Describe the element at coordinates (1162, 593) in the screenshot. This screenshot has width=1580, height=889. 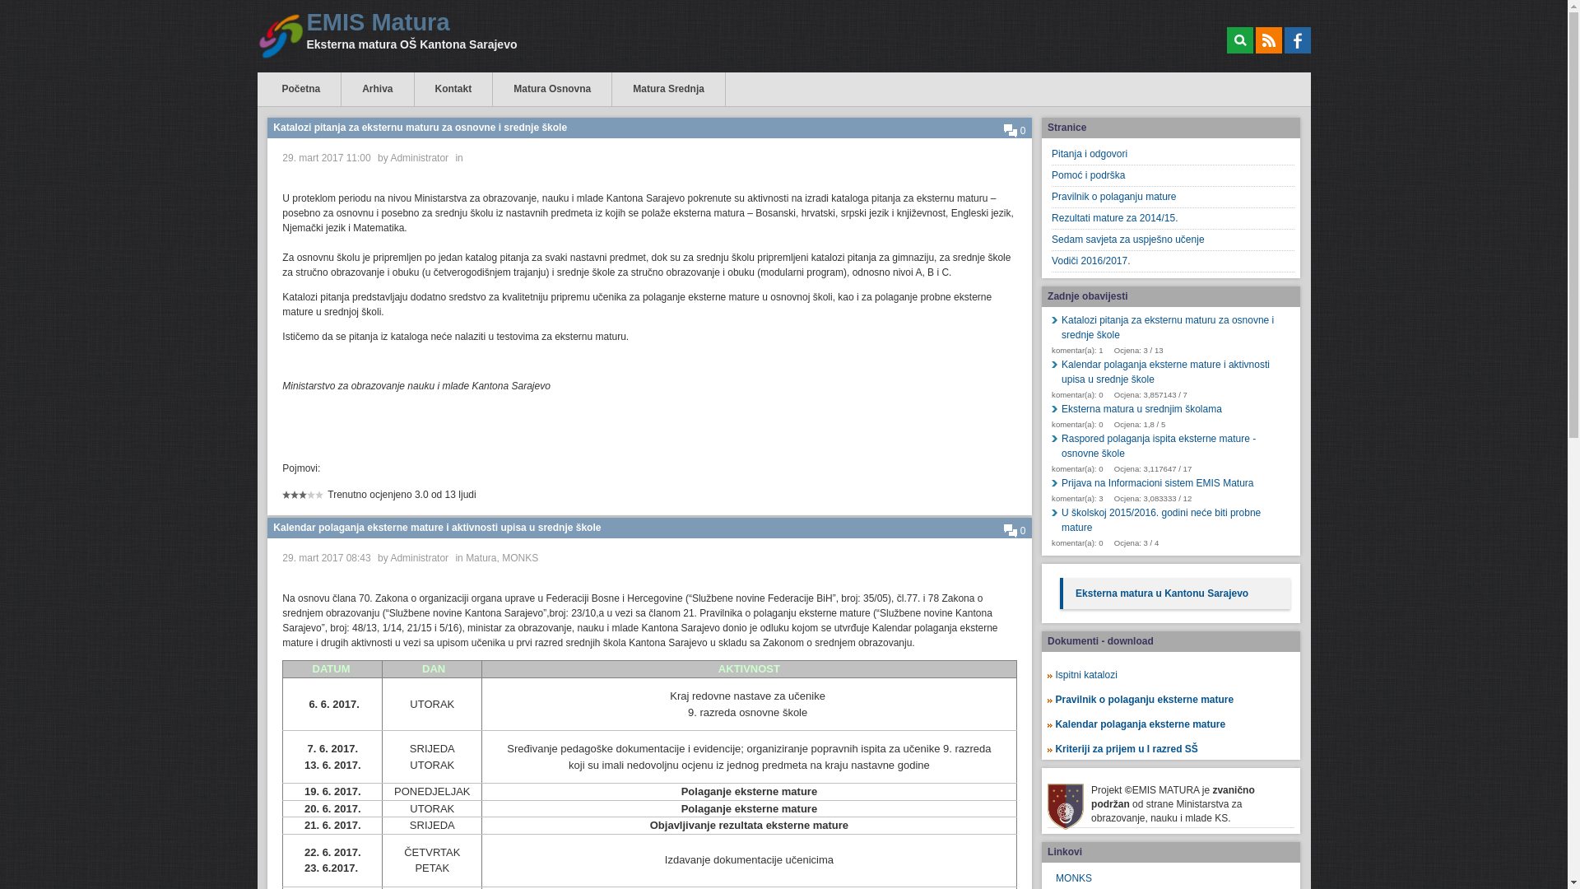
I see `Eksterna matura u Kantonu Sarajevo` at that location.